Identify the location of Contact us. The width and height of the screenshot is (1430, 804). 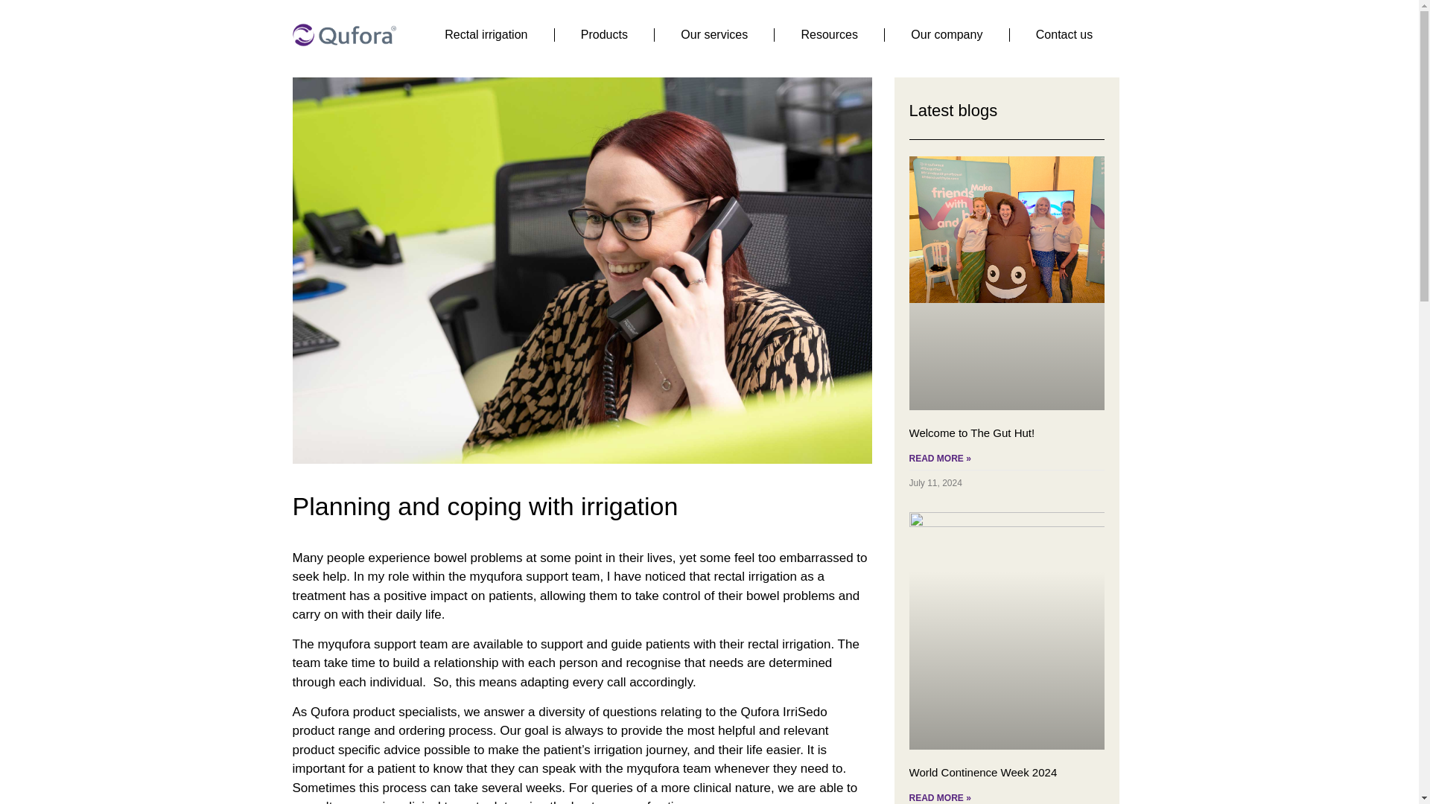
(1064, 35).